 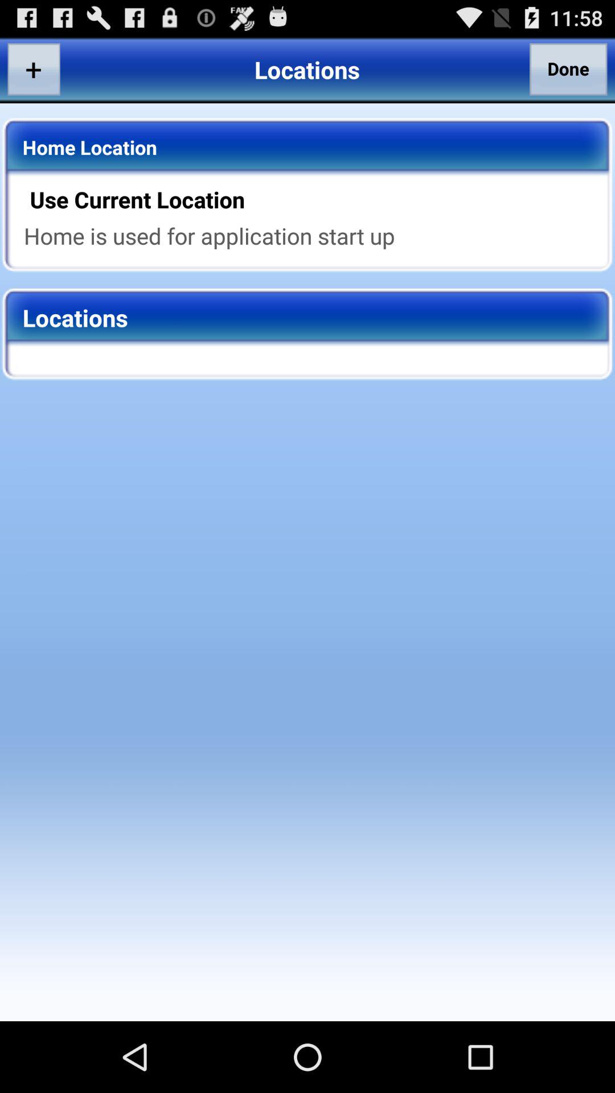 I want to click on select the app above the home location, so click(x=34, y=69).